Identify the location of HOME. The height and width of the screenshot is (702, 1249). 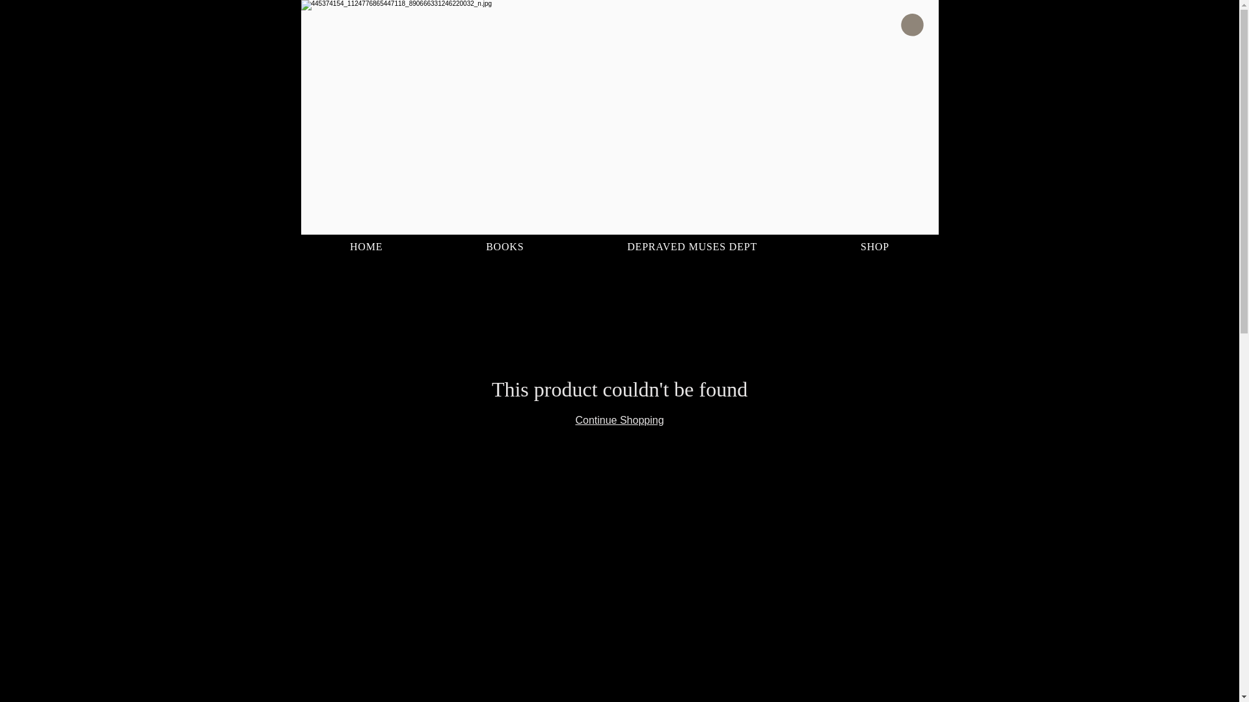
(366, 246).